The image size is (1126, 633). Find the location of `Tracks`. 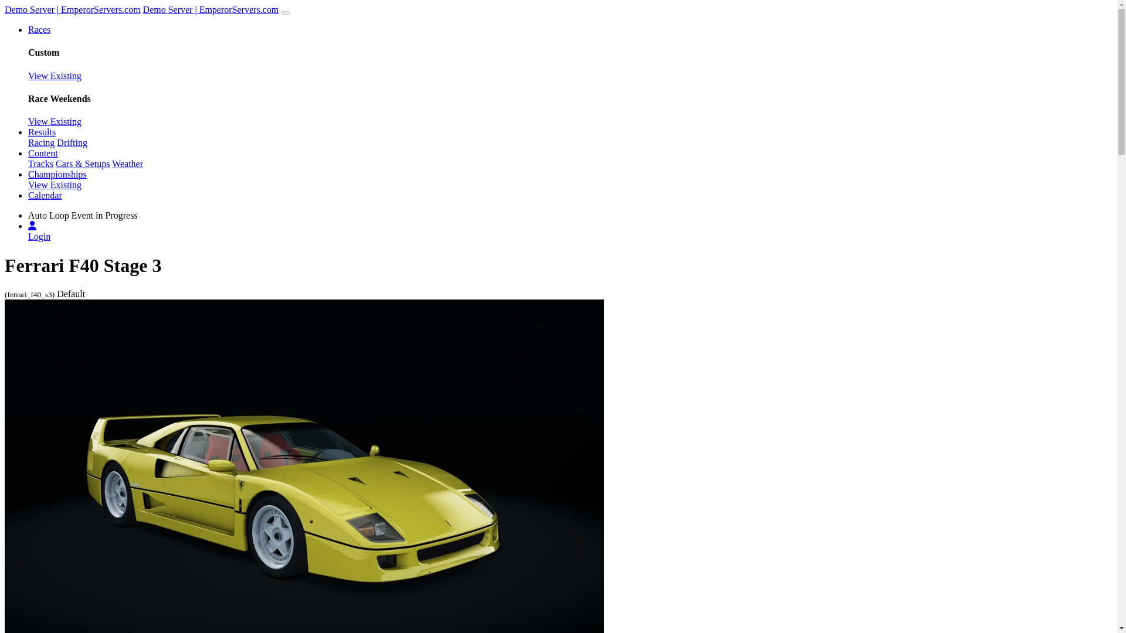

Tracks is located at coordinates (40, 164).